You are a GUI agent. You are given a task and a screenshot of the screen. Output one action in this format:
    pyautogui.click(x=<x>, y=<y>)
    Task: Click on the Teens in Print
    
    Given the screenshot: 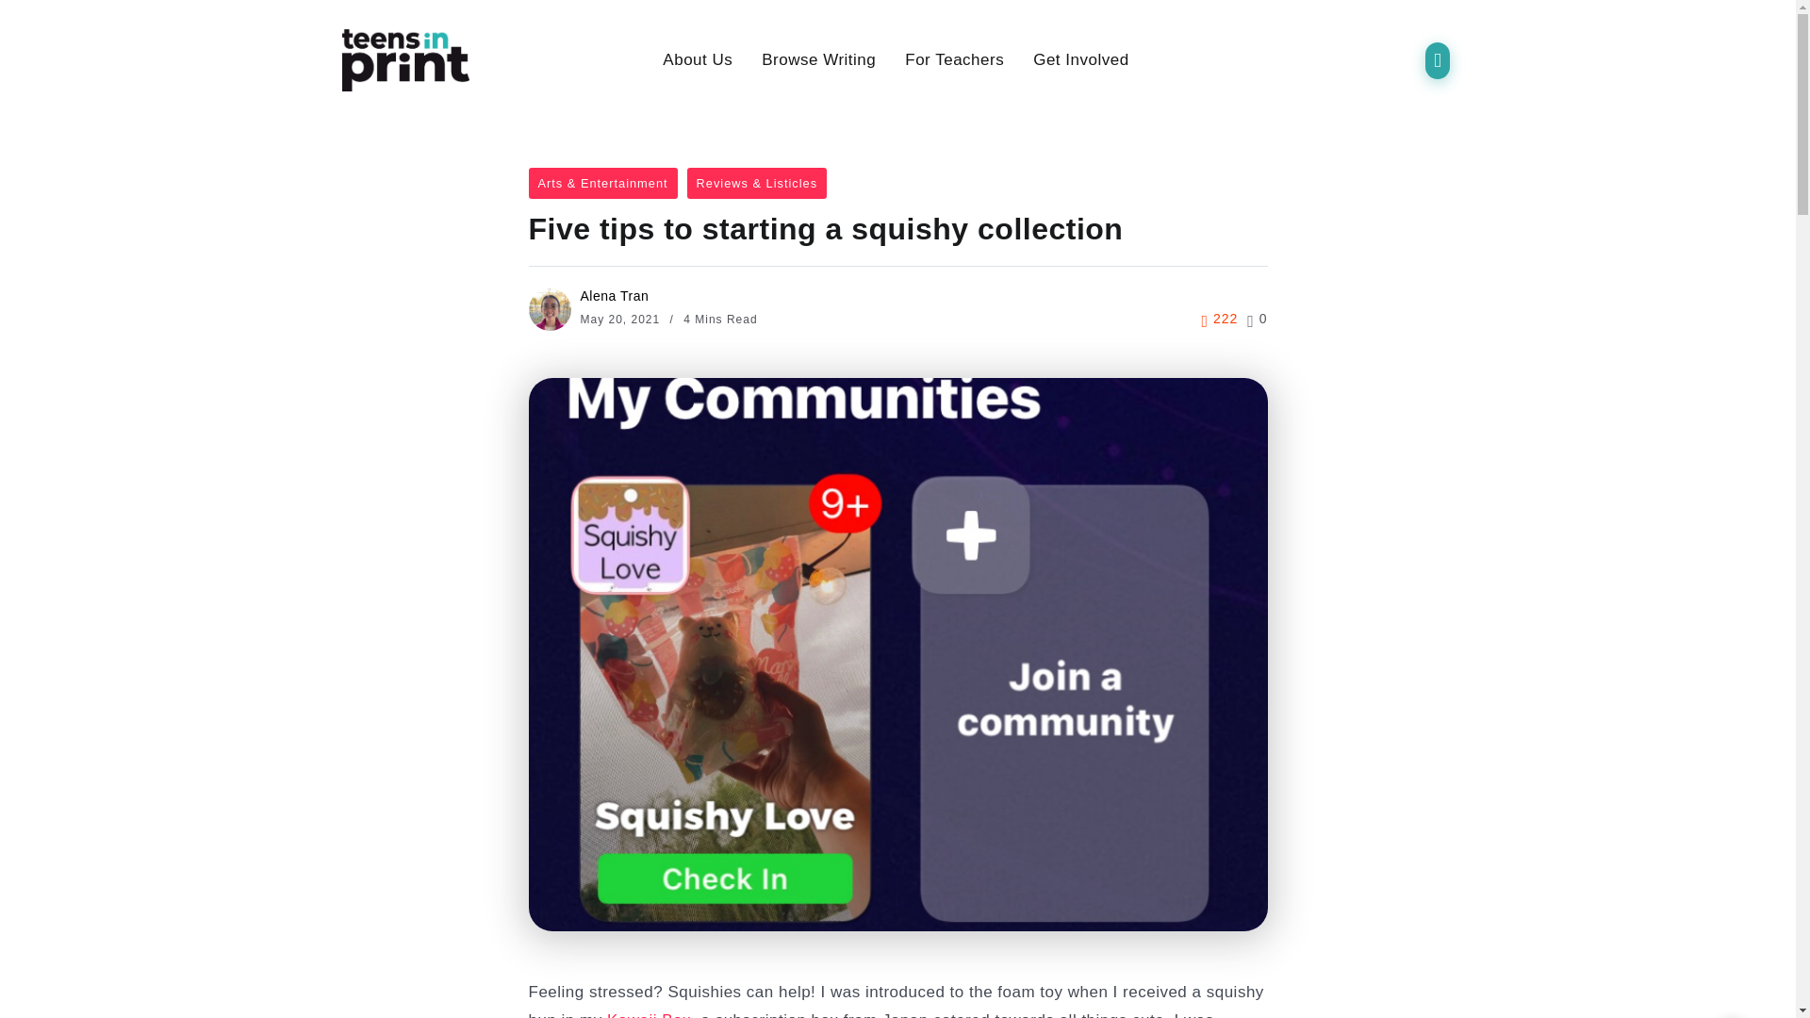 What is the action you would take?
    pyautogui.click(x=405, y=58)
    